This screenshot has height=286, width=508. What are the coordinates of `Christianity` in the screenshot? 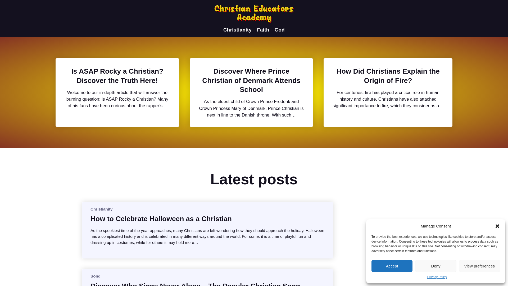 It's located at (102, 209).